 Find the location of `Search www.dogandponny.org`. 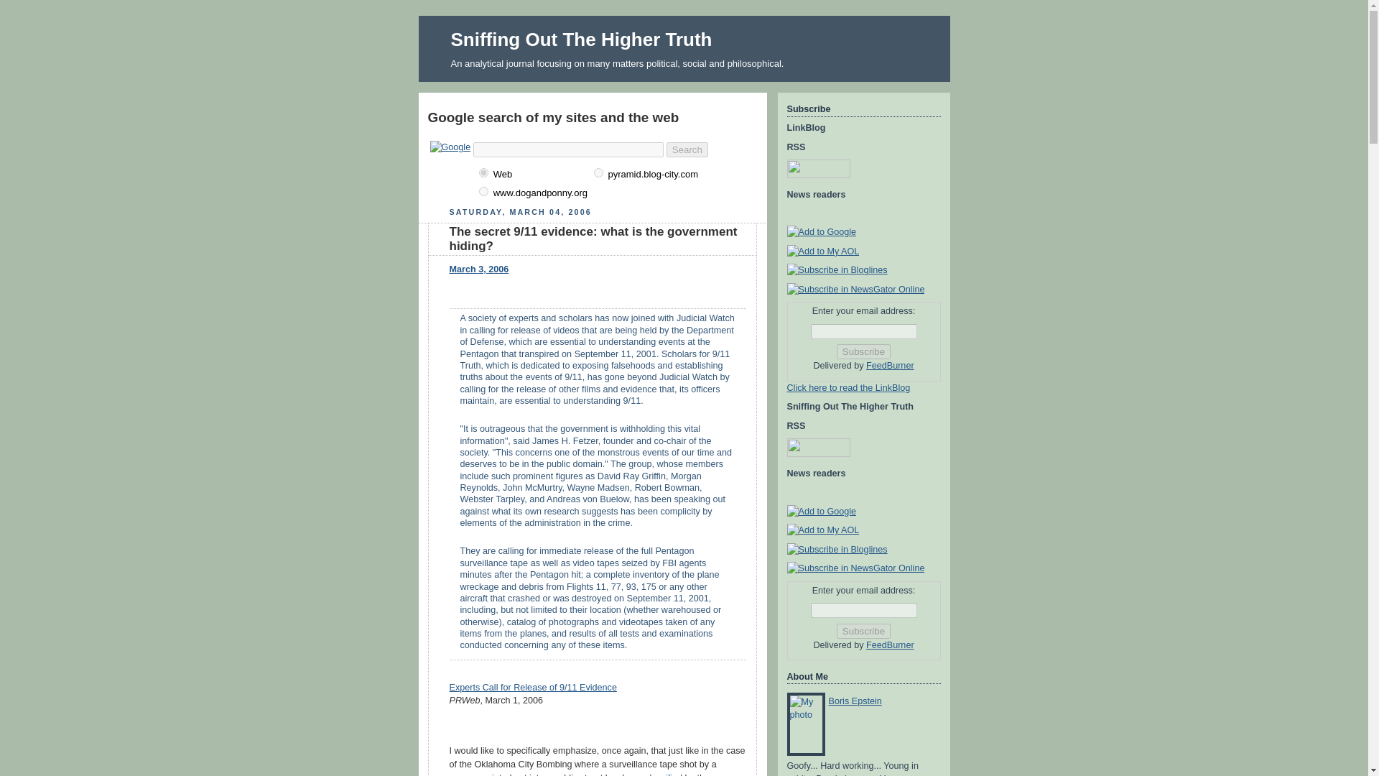

Search www.dogandponny.org is located at coordinates (540, 193).